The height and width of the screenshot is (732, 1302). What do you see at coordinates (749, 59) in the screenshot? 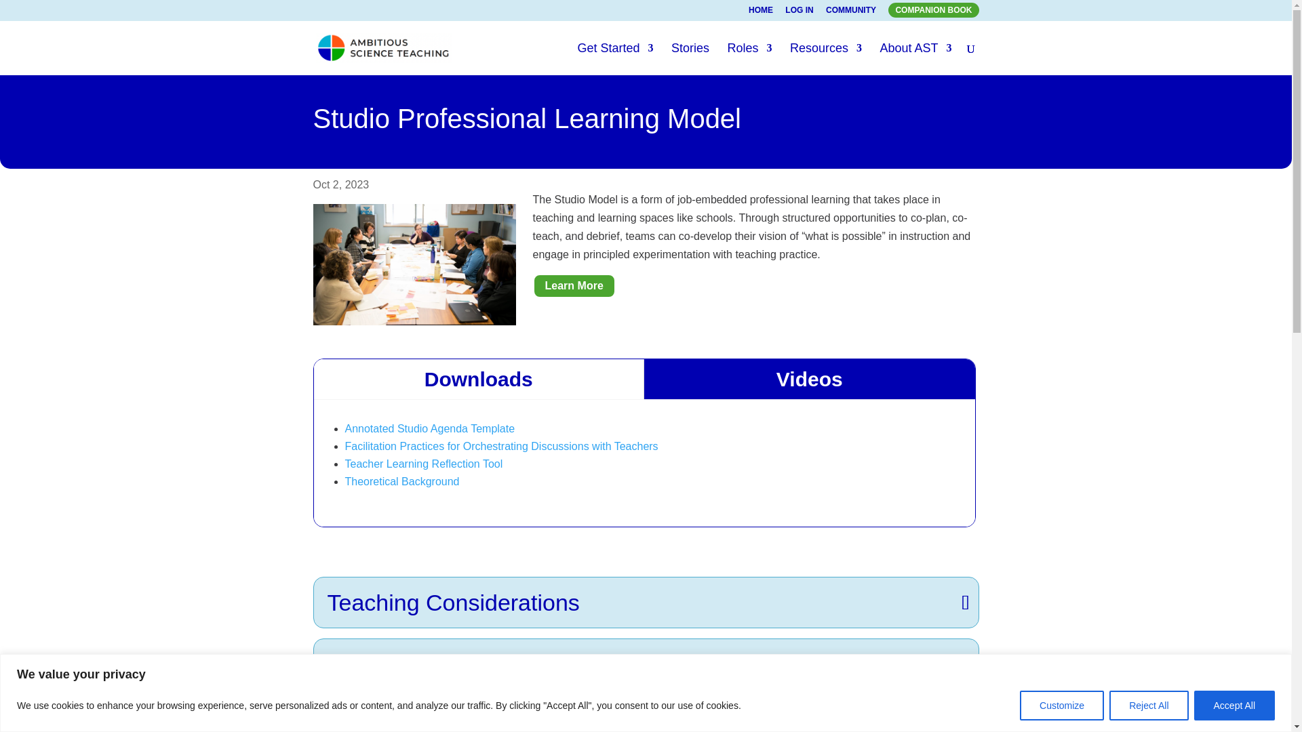
I see `Roles` at bounding box center [749, 59].